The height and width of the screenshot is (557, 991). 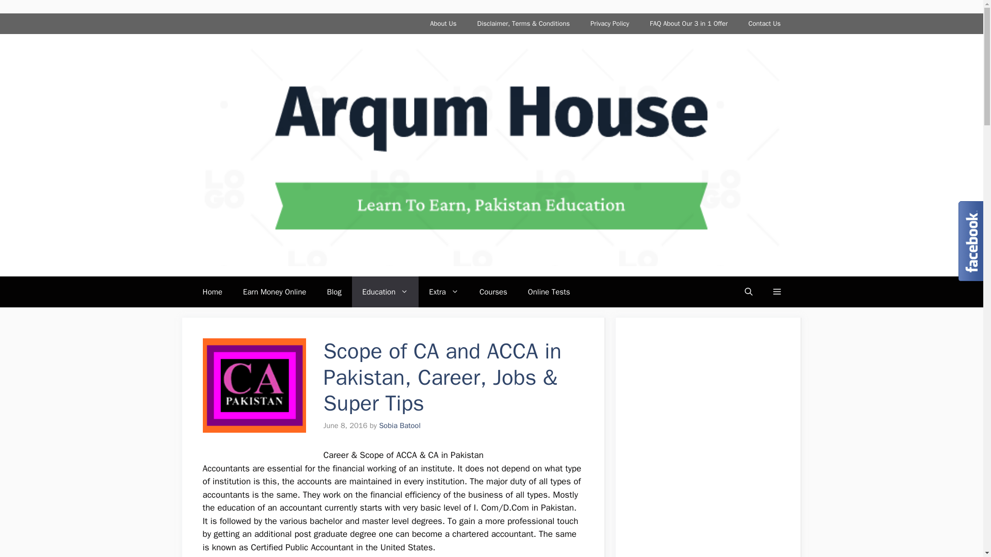 What do you see at coordinates (493, 292) in the screenshot?
I see `Courses` at bounding box center [493, 292].